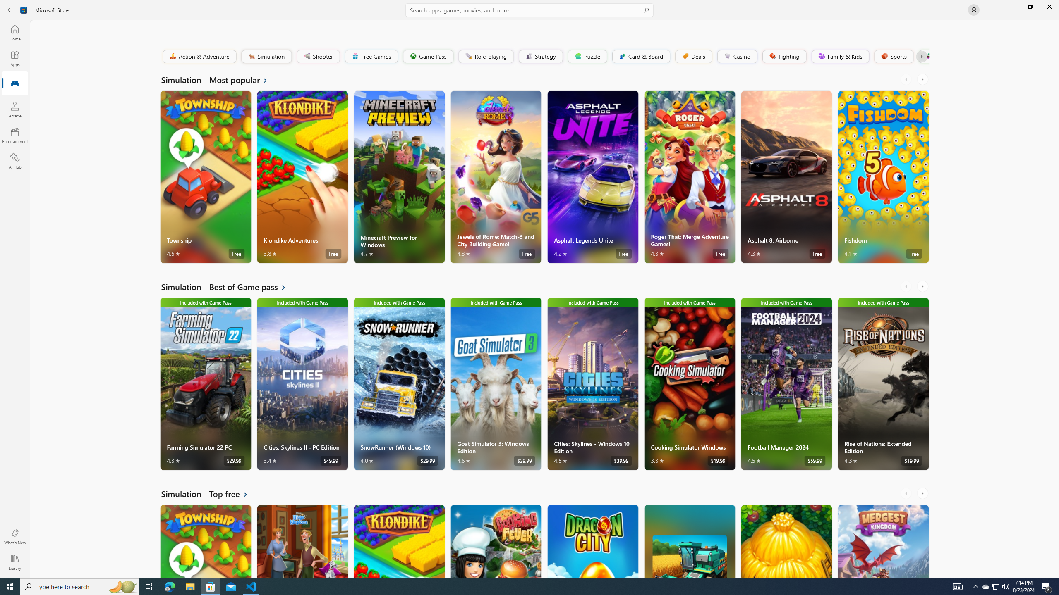  What do you see at coordinates (1011, 7) in the screenshot?
I see `Minimize Microsoft Store` at bounding box center [1011, 7].